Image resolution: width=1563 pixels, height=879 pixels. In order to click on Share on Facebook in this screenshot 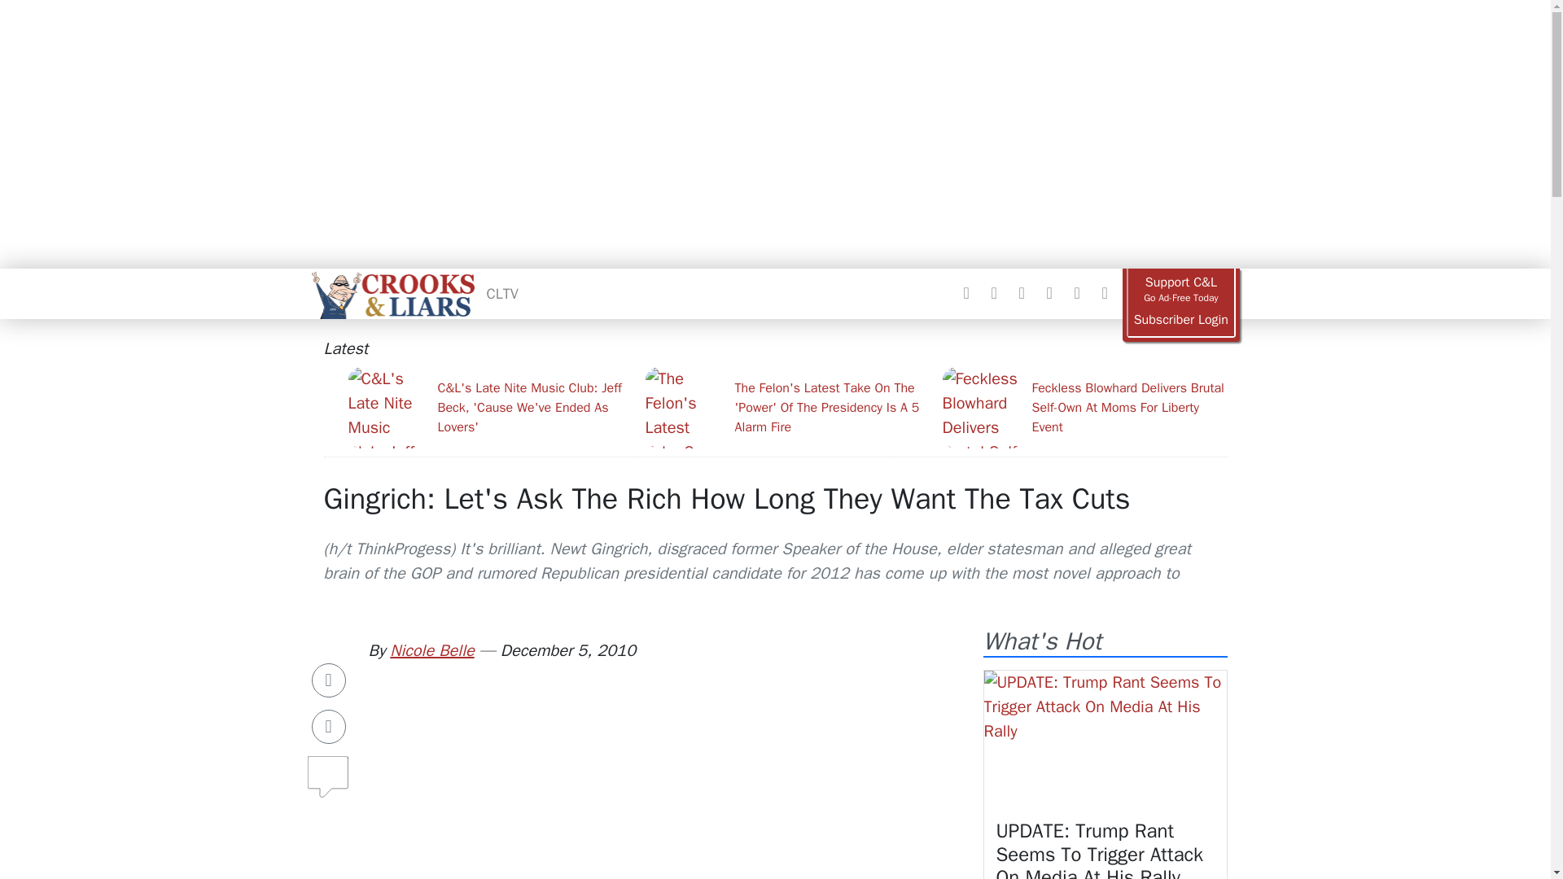, I will do `click(329, 680)`.